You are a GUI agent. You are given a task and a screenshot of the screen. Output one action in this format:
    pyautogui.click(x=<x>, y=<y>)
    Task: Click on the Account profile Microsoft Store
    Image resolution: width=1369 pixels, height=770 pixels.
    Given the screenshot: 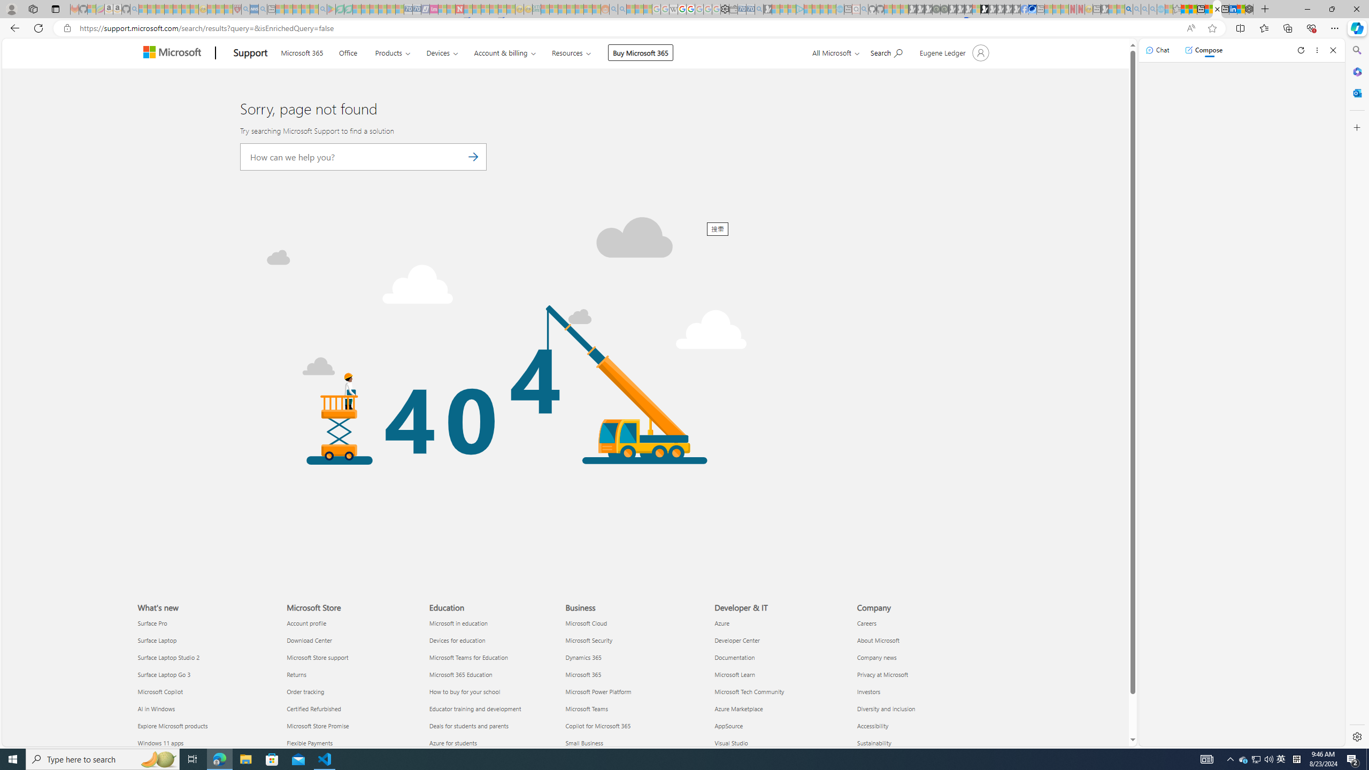 What is the action you would take?
    pyautogui.click(x=306, y=622)
    